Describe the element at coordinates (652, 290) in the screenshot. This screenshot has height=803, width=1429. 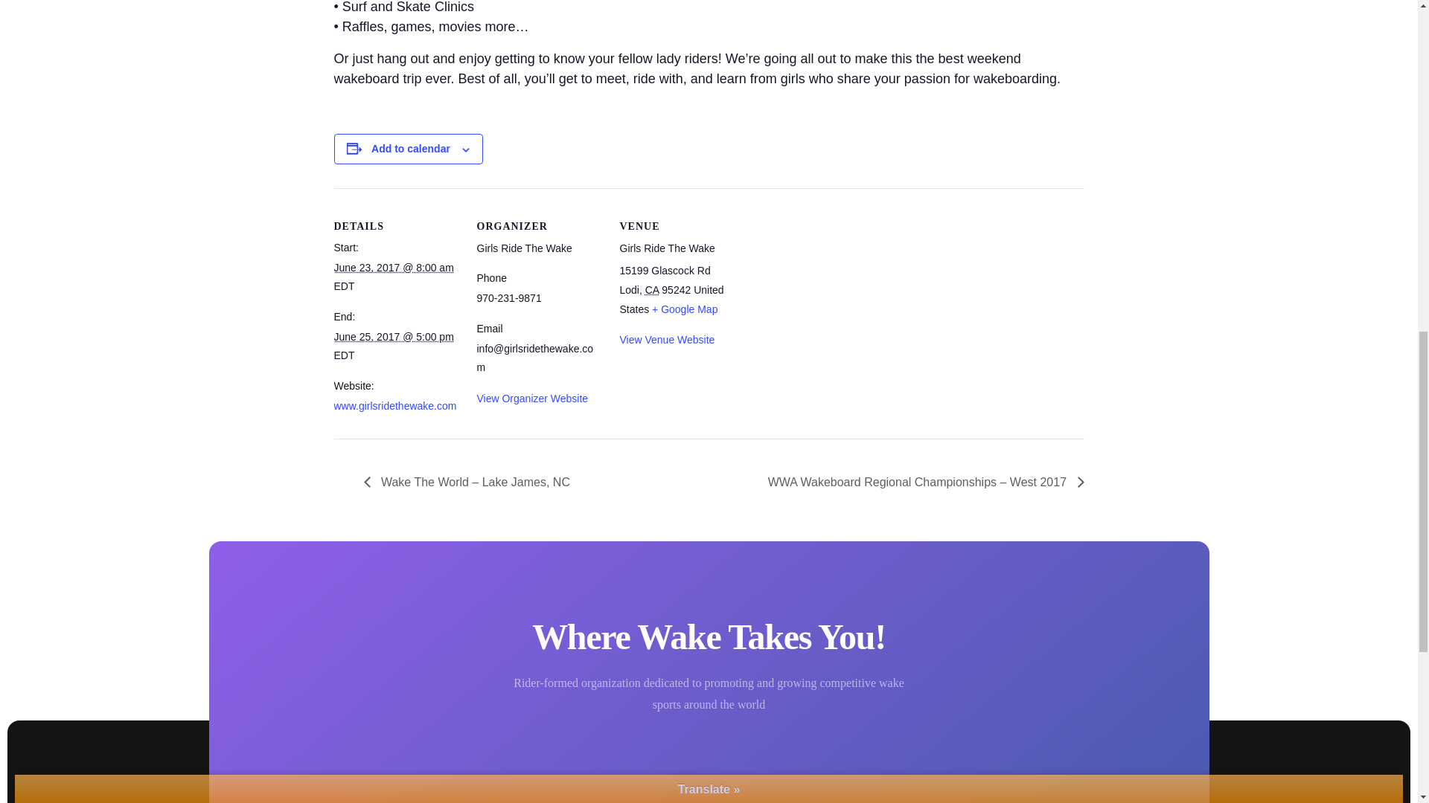
I see `California` at that location.